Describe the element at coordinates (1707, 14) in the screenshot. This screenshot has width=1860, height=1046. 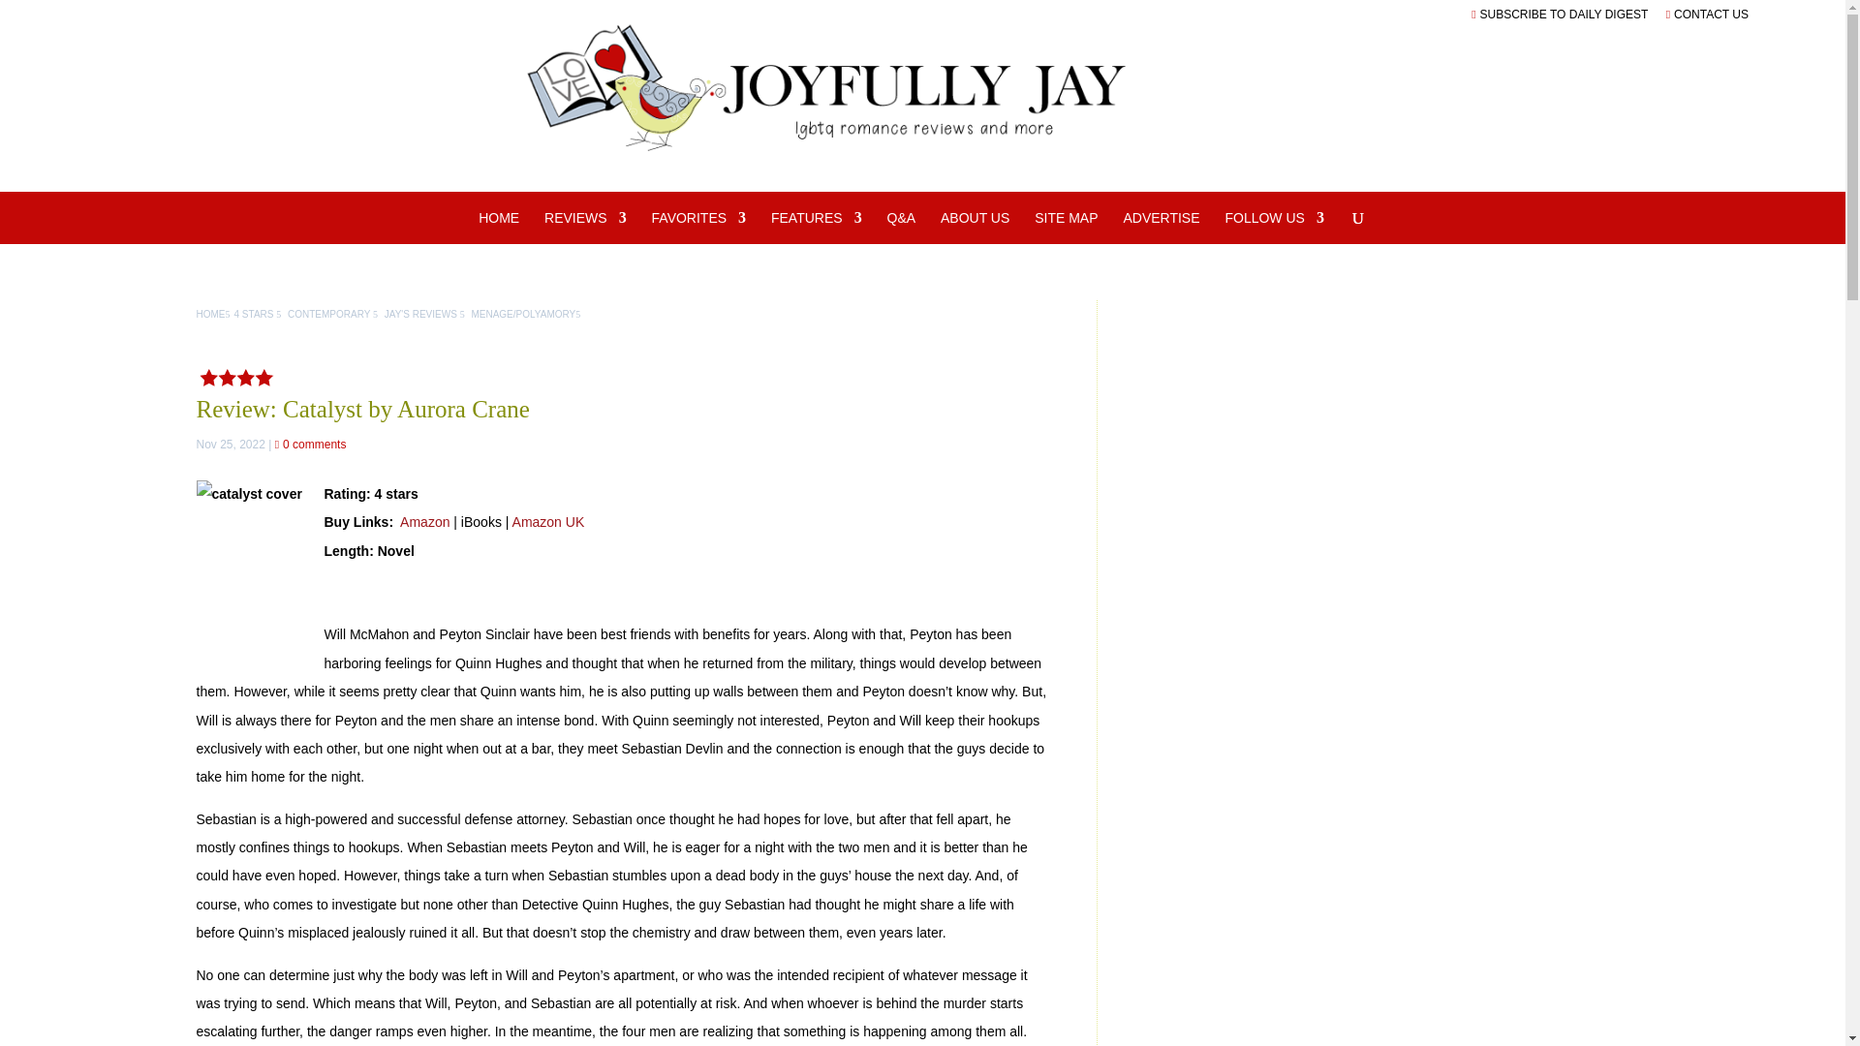
I see `CONTACT US` at that location.